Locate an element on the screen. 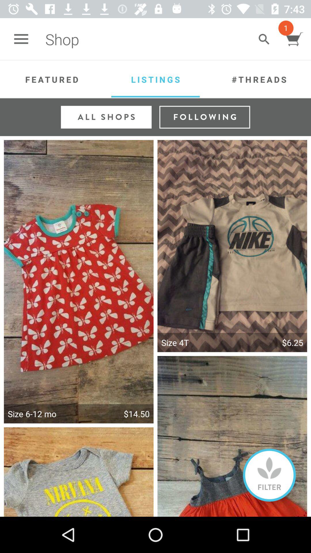  open the item to the left of following item is located at coordinates (106, 117).